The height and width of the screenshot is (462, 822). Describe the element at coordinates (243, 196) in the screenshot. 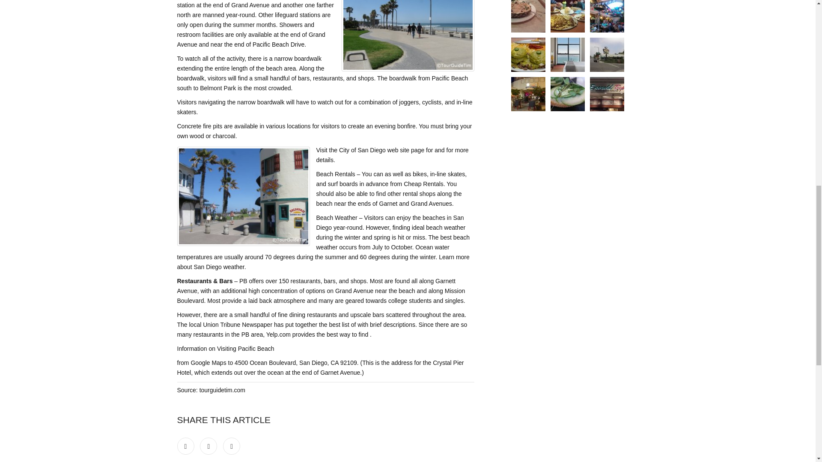

I see `pacific-beach-restaurants` at that location.